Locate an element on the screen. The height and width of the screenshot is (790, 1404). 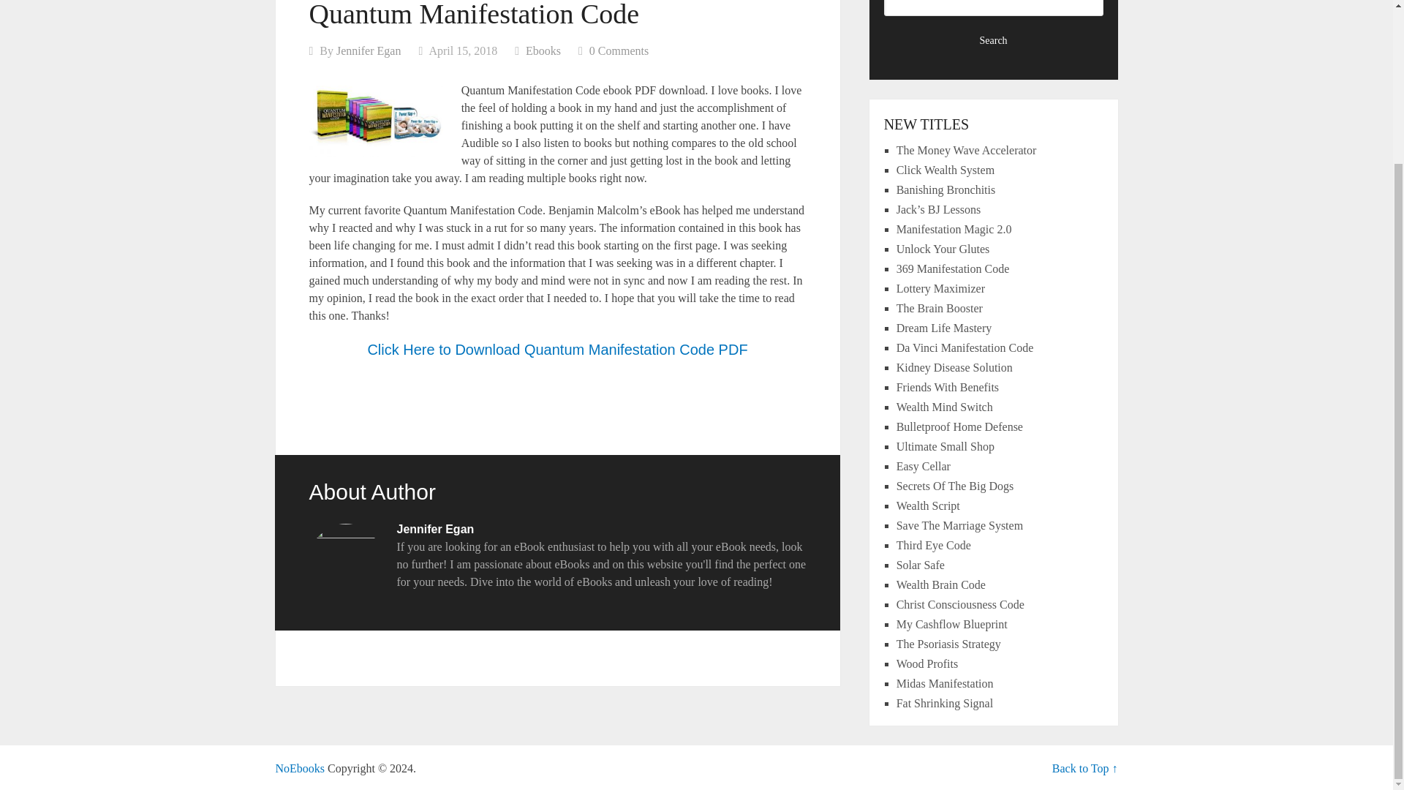
Secrets Of The Big Dogs is located at coordinates (955, 486).